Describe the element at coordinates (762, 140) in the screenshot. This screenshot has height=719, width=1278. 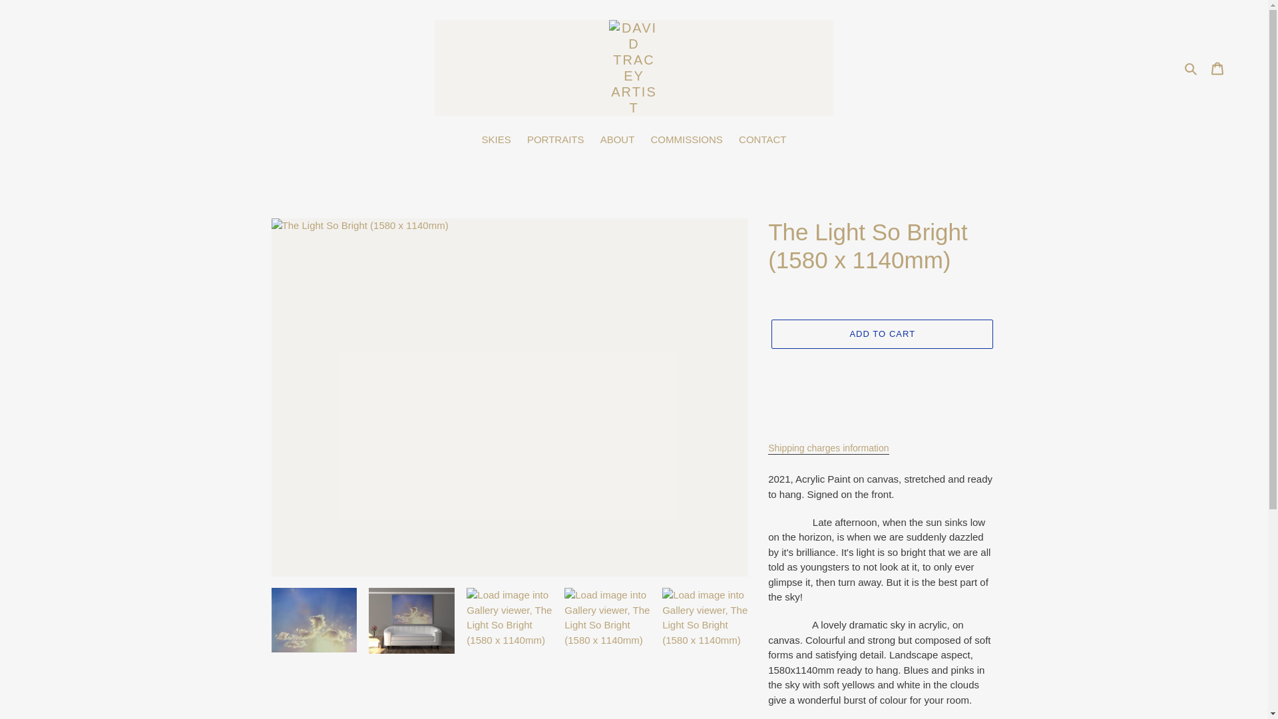
I see `CONTACT` at that location.